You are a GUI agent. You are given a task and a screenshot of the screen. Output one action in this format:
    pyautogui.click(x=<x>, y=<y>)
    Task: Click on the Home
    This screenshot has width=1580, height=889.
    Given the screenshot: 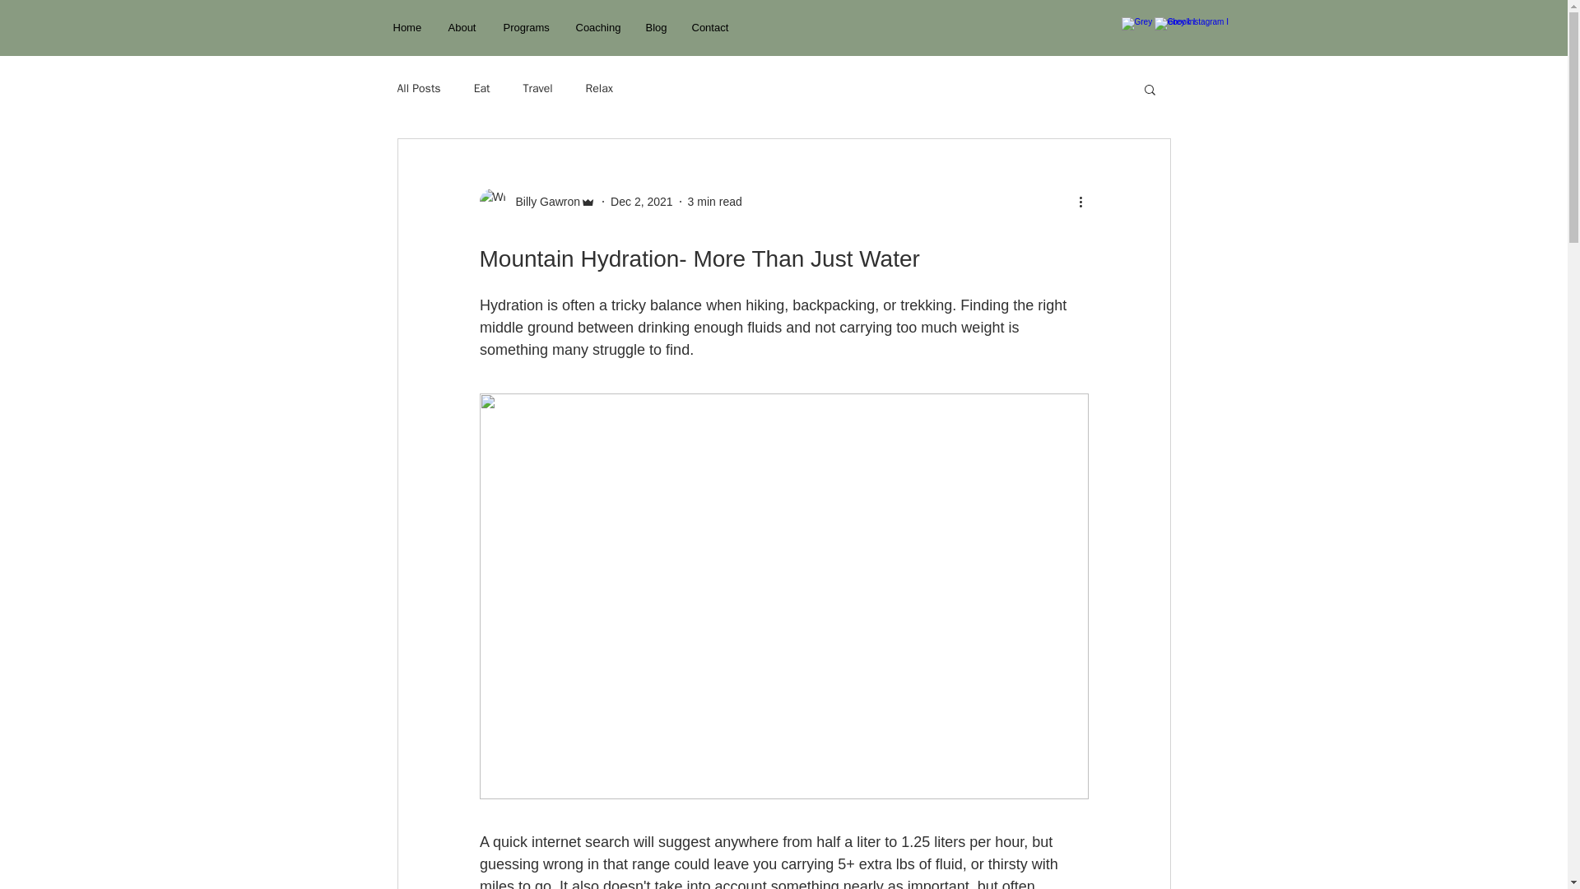 What is the action you would take?
    pyautogui.click(x=408, y=27)
    